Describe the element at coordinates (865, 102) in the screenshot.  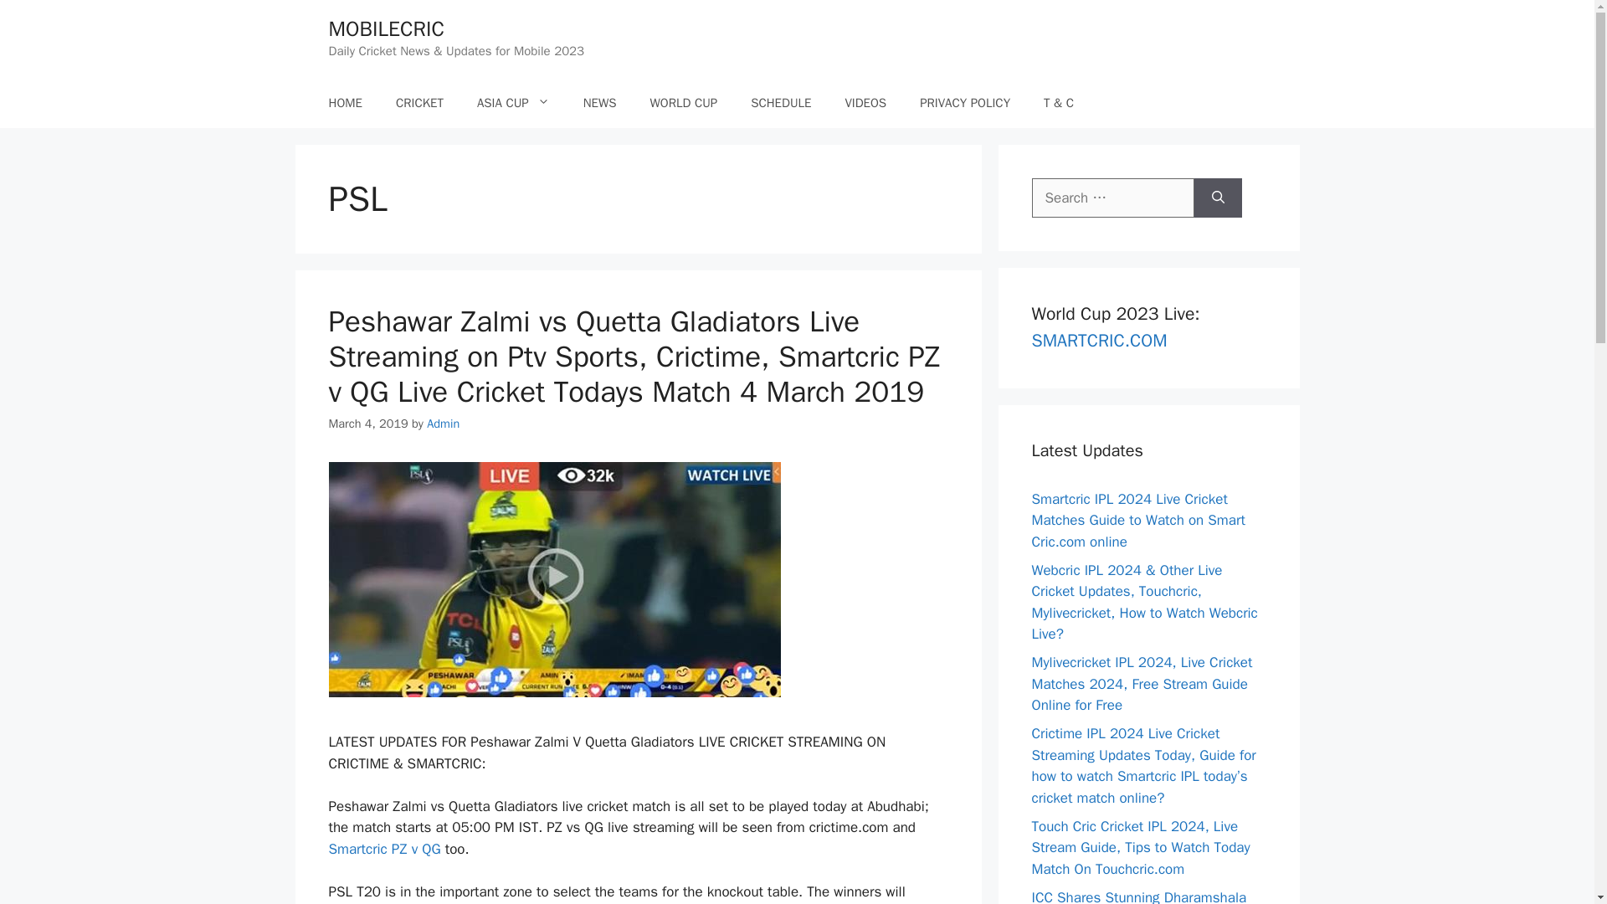
I see `VIDEOS` at that location.